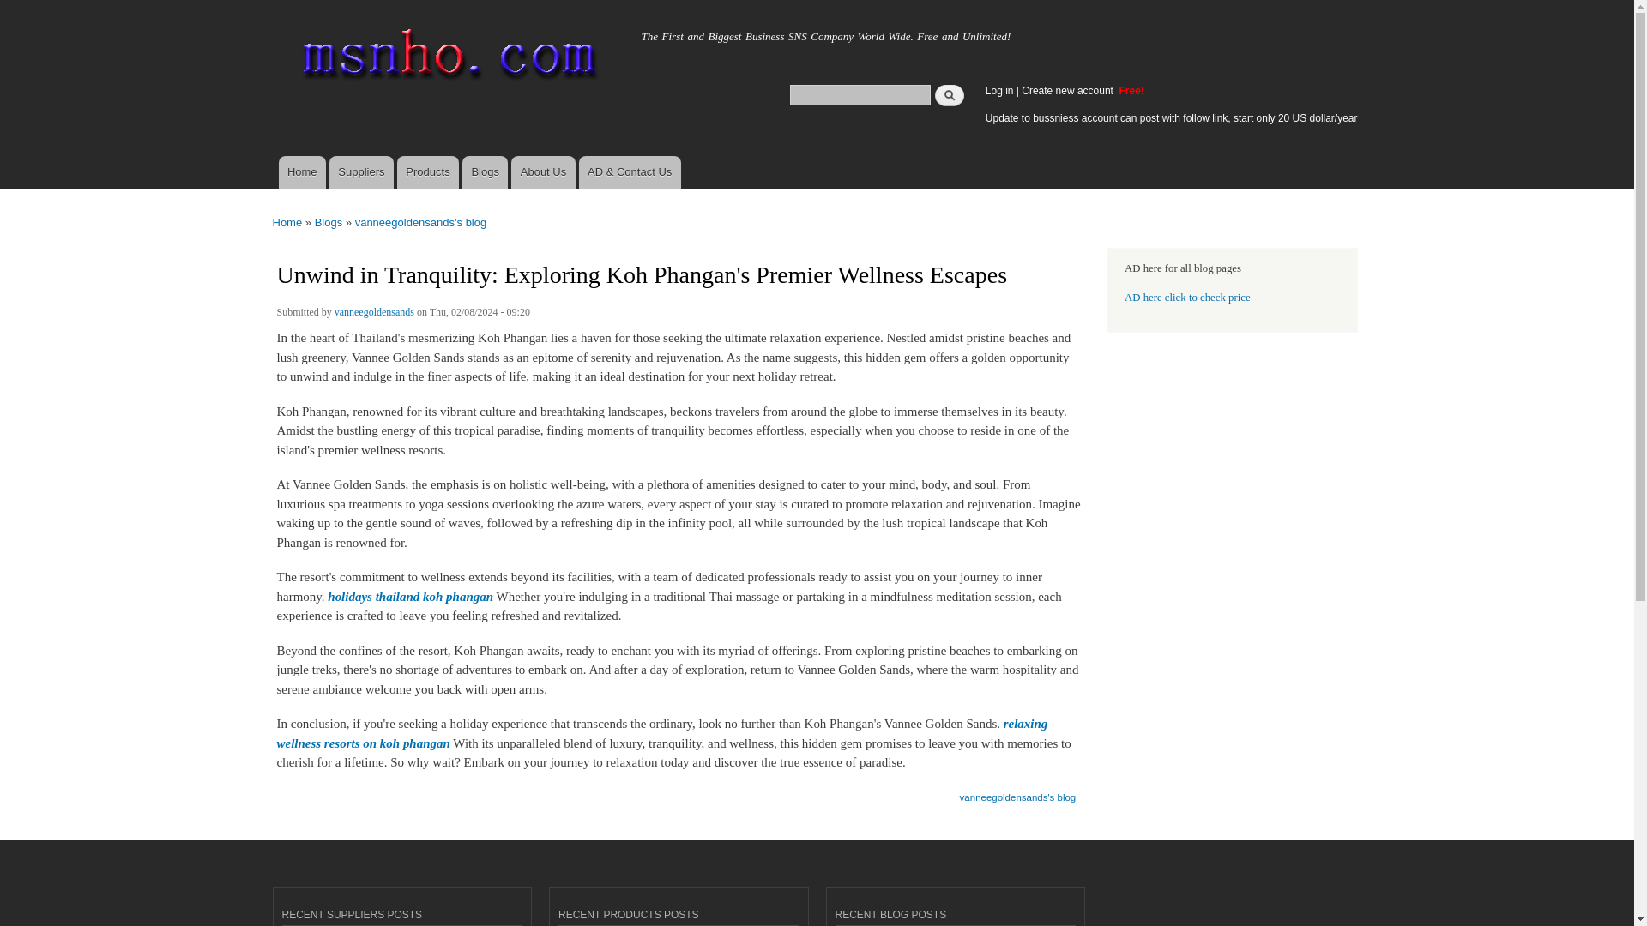 Image resolution: width=1647 pixels, height=926 pixels. I want to click on Products,if need post product, contact to our AD department, so click(427, 172).